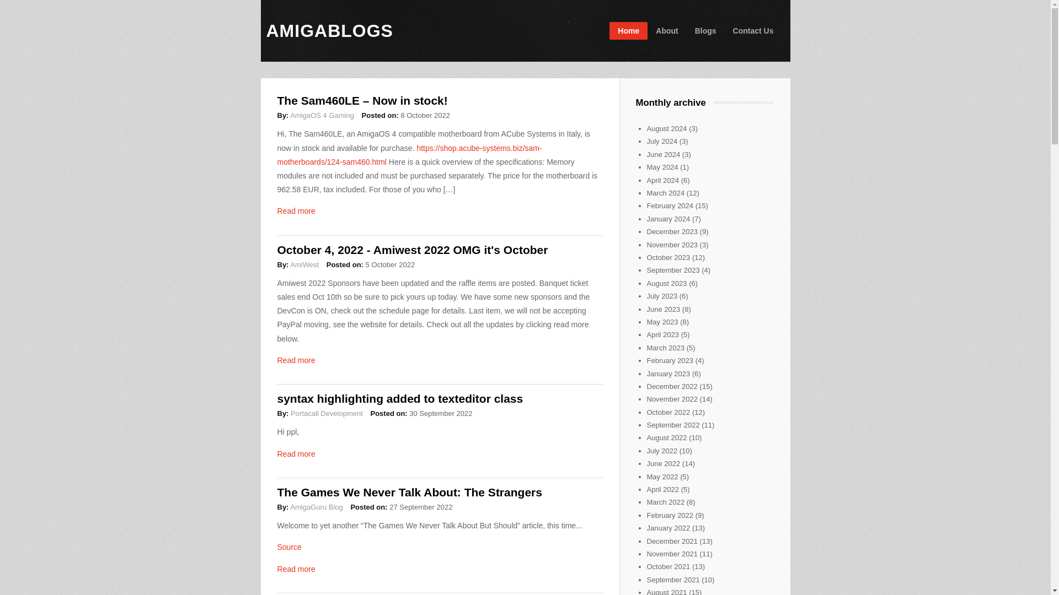 The width and height of the screenshot is (1059, 595). I want to click on Read more, so click(296, 454).